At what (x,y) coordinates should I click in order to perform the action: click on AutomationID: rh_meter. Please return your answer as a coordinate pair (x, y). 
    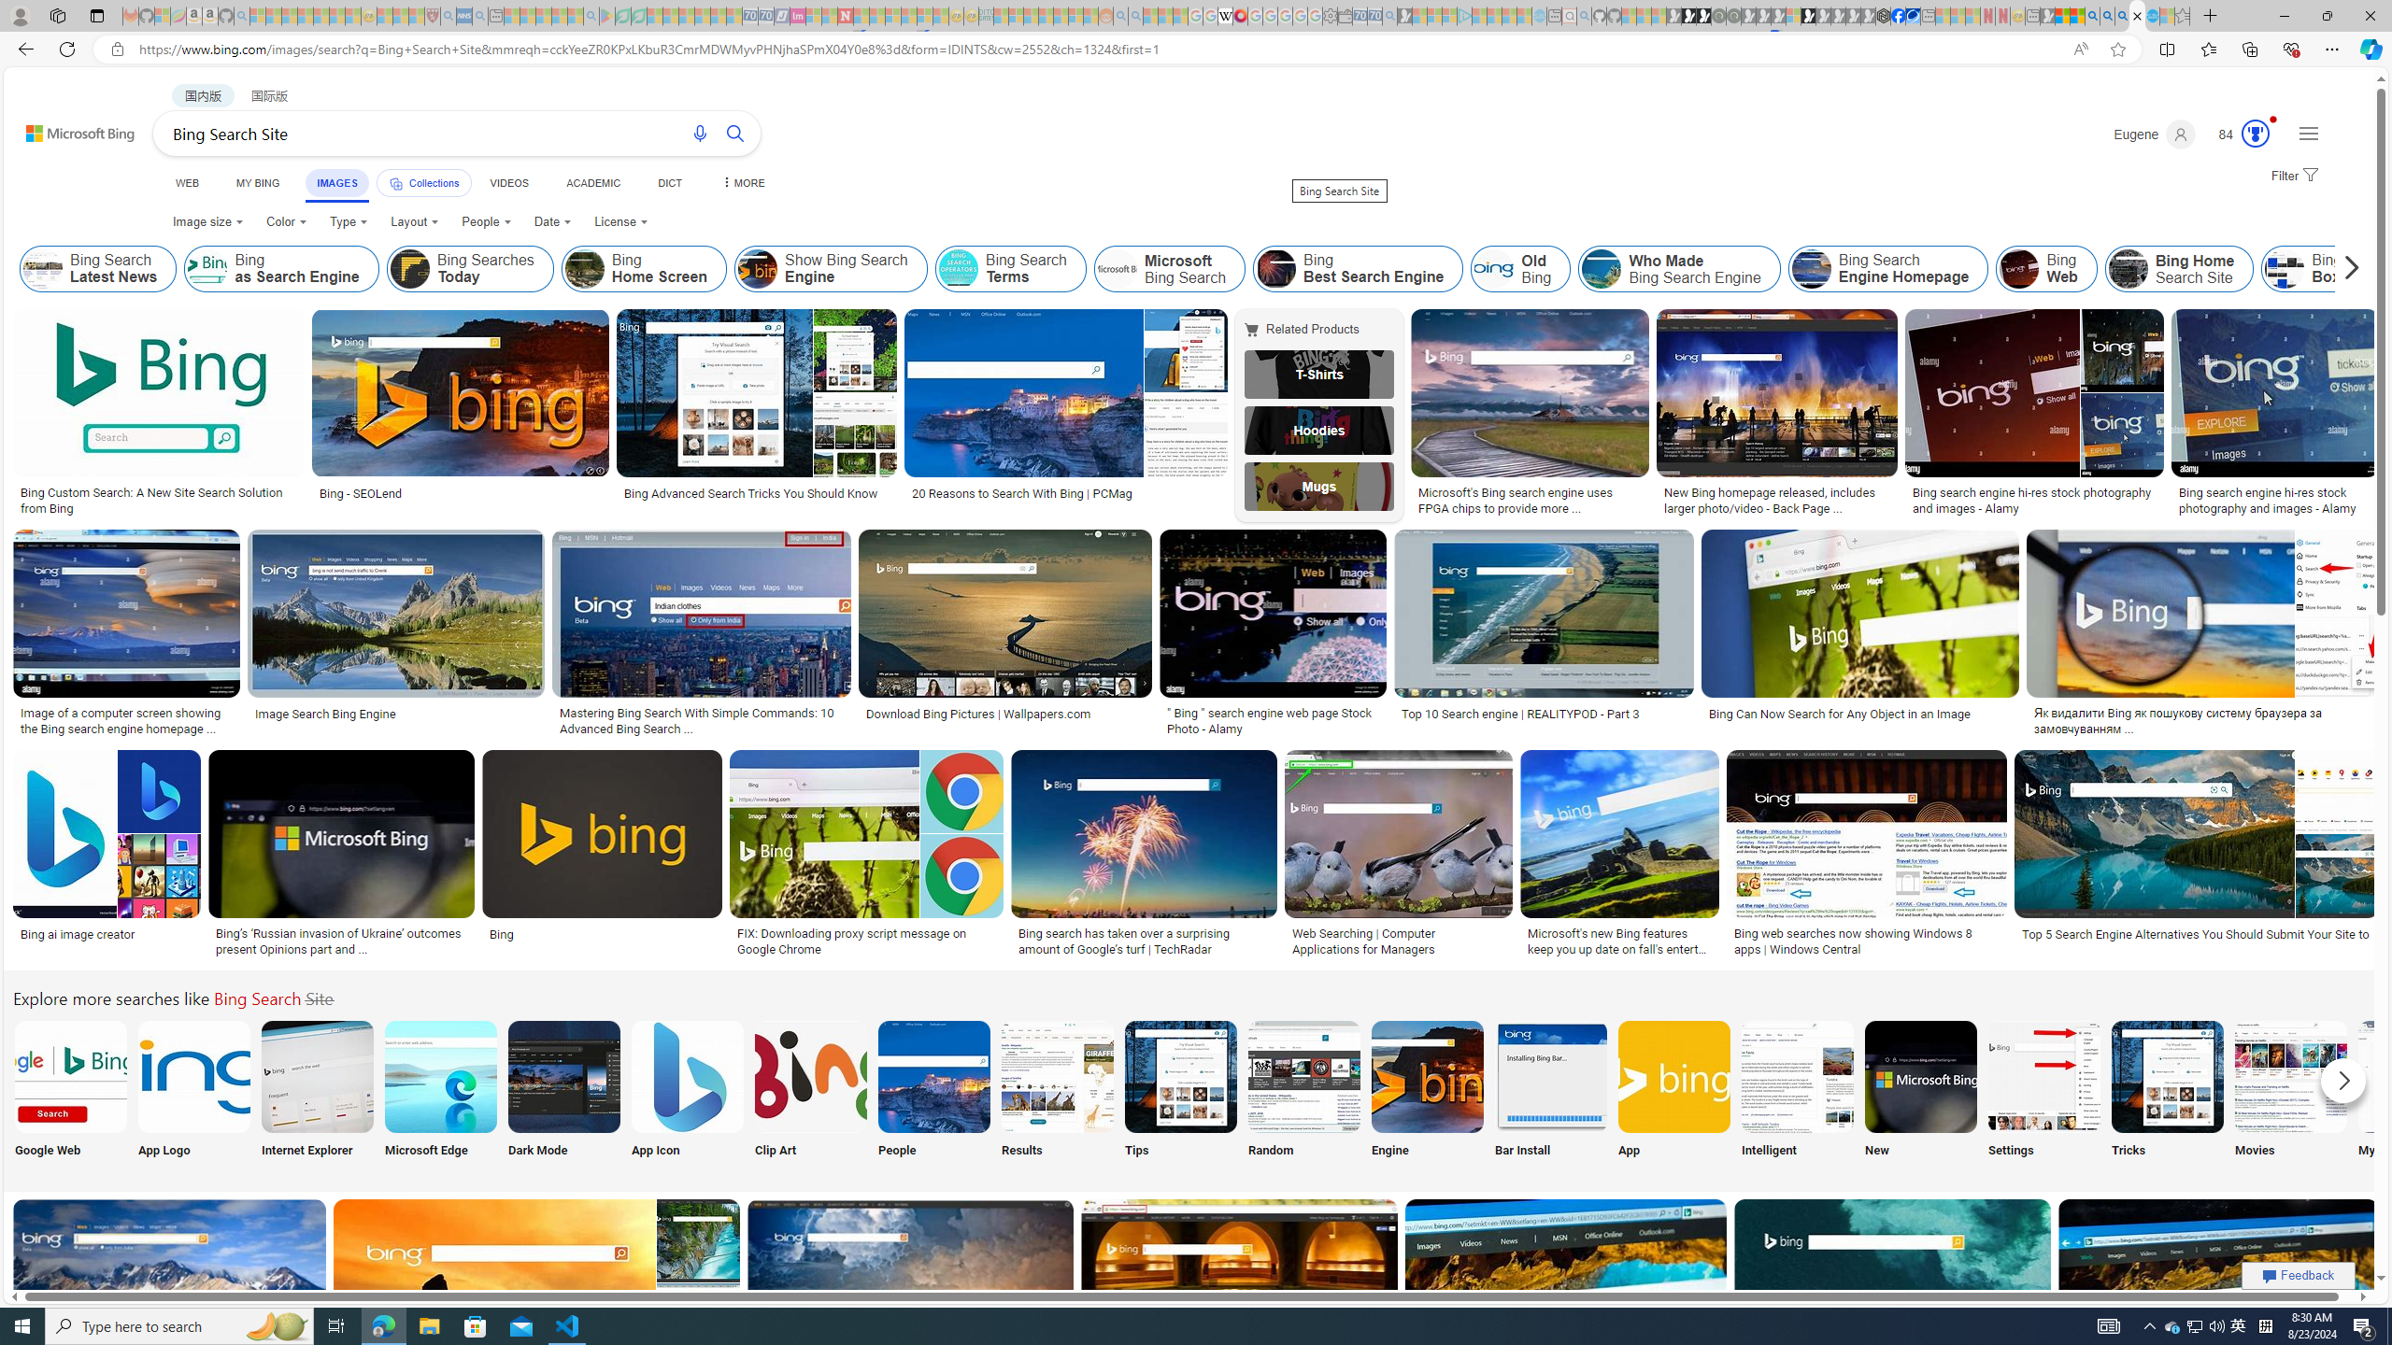
    Looking at the image, I should click on (2256, 133).